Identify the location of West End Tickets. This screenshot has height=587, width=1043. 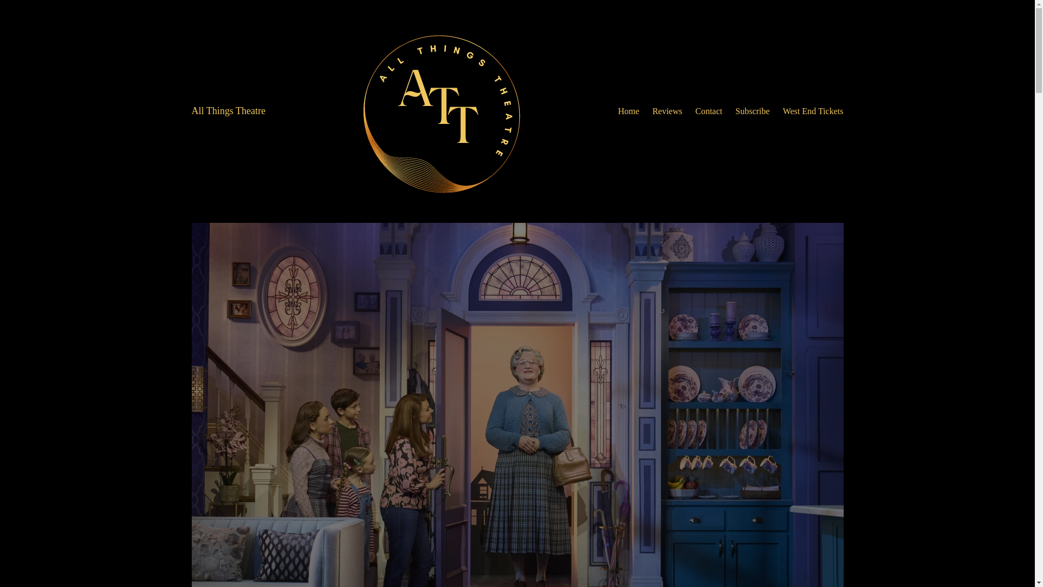
(813, 111).